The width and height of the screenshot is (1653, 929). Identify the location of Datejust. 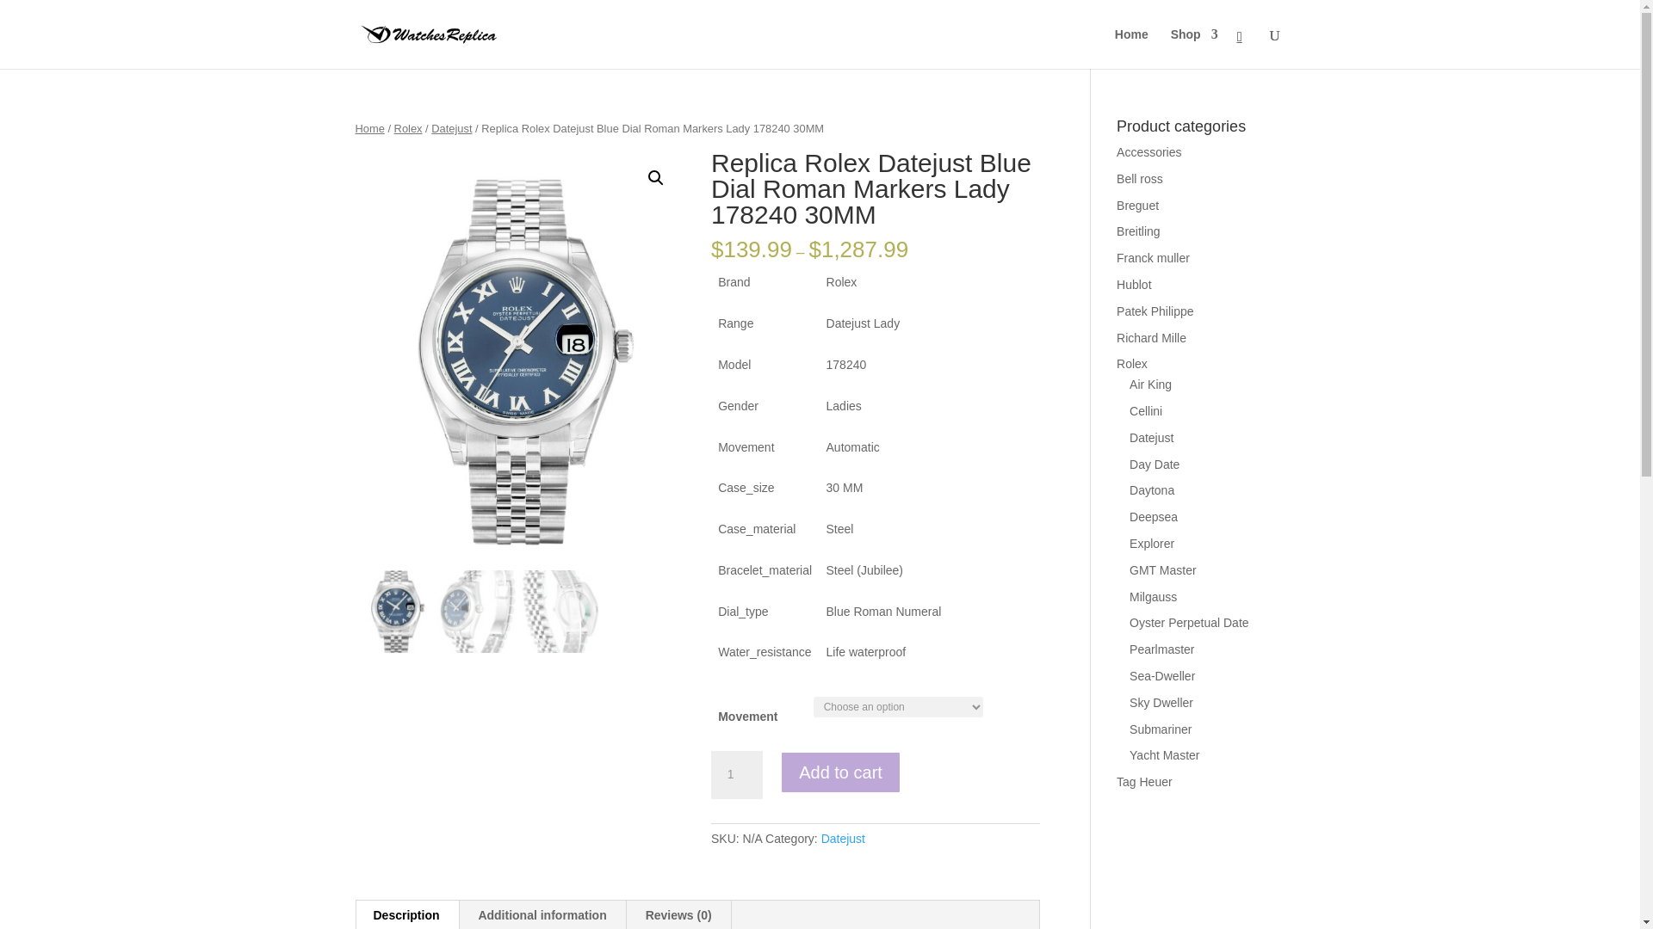
(843, 838).